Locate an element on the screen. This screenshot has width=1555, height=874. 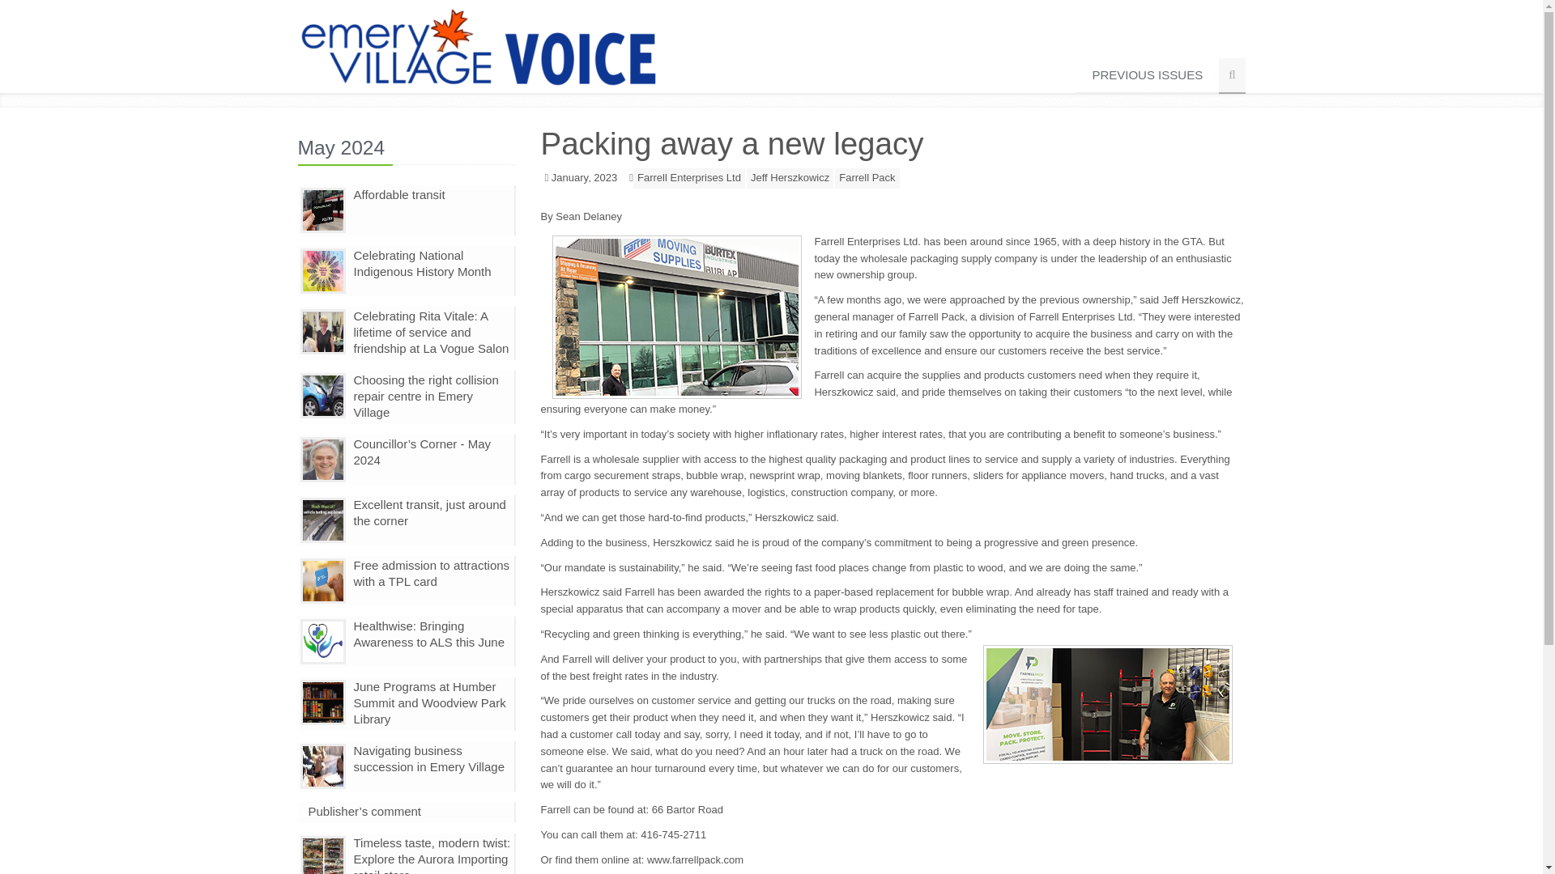
Free admission to attractions with a TPL card is located at coordinates (431, 573).